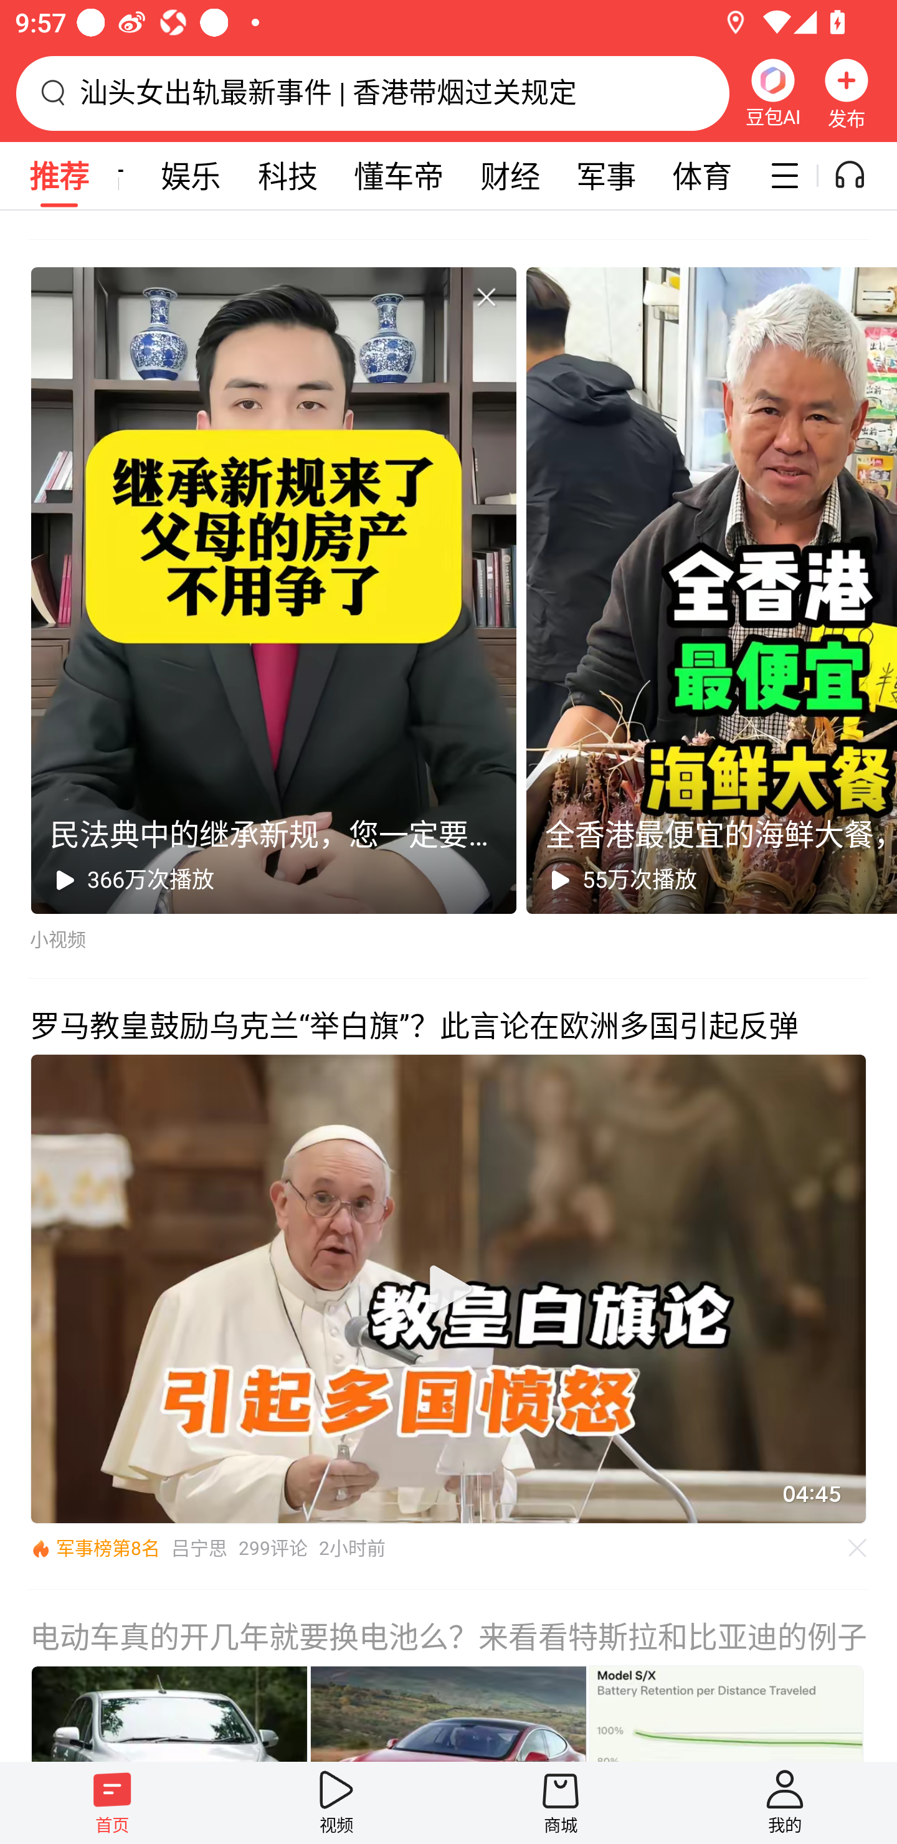  I want to click on 娱乐, so click(191, 176).